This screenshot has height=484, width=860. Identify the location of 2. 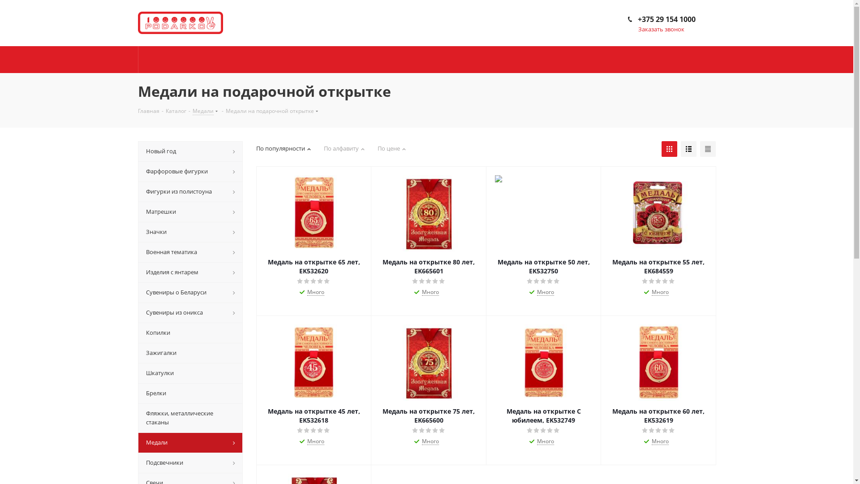
(307, 431).